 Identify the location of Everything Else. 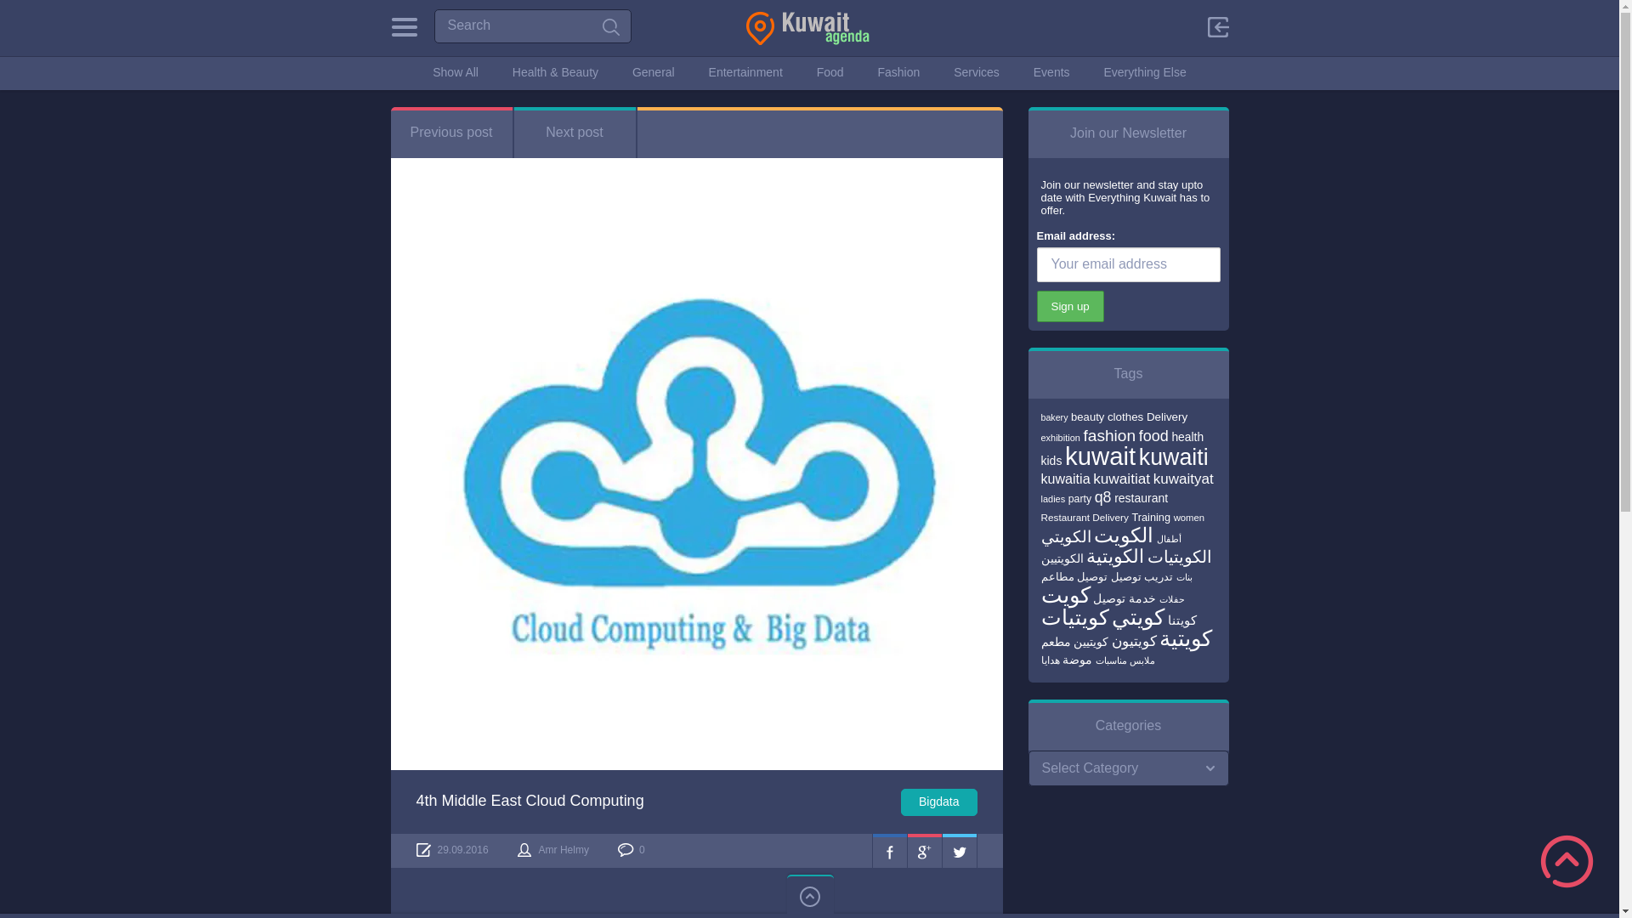
(1144, 71).